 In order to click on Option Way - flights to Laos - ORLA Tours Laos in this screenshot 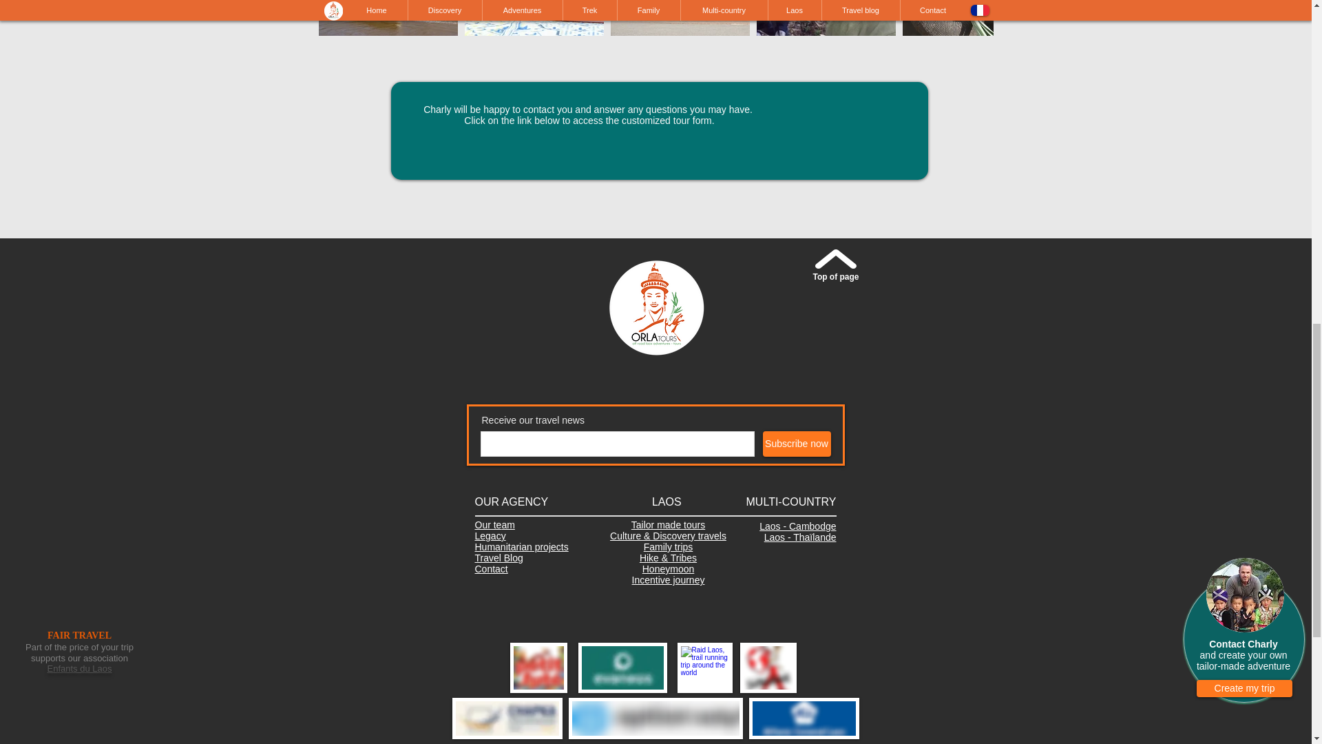, I will do `click(655, 719)`.